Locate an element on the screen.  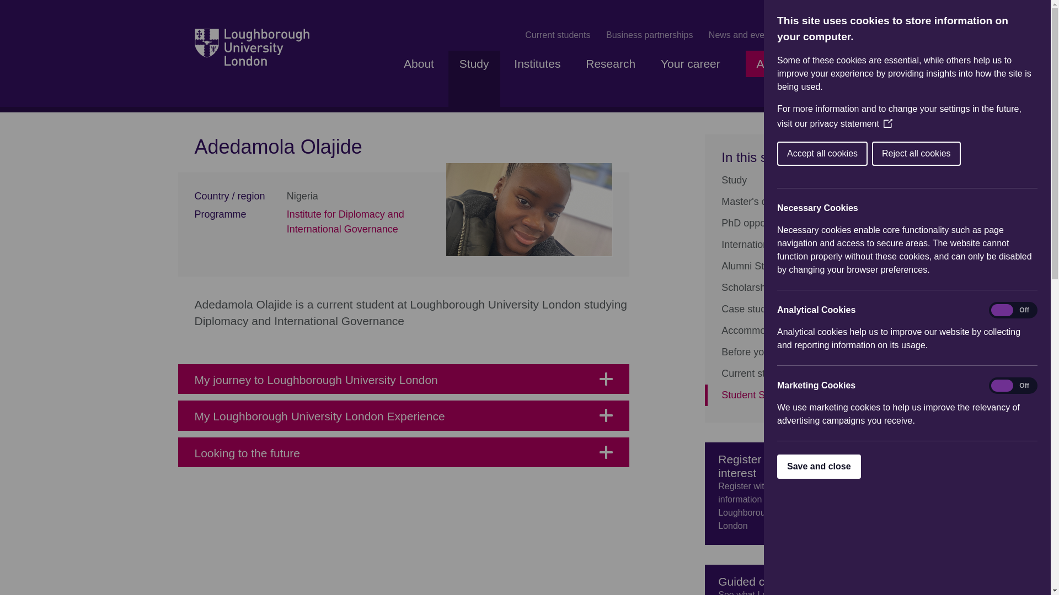
Before you arrive is located at coordinates (781, 351).